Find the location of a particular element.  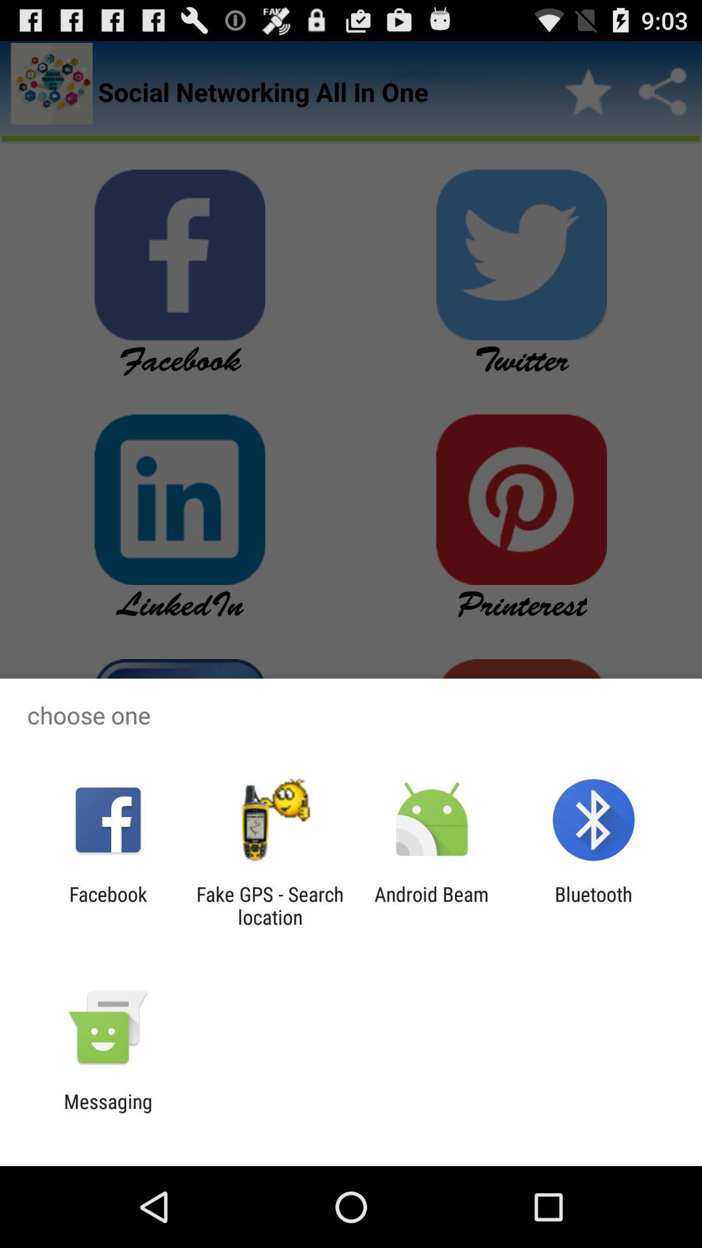

click the icon next to android beam item is located at coordinates (593, 905).